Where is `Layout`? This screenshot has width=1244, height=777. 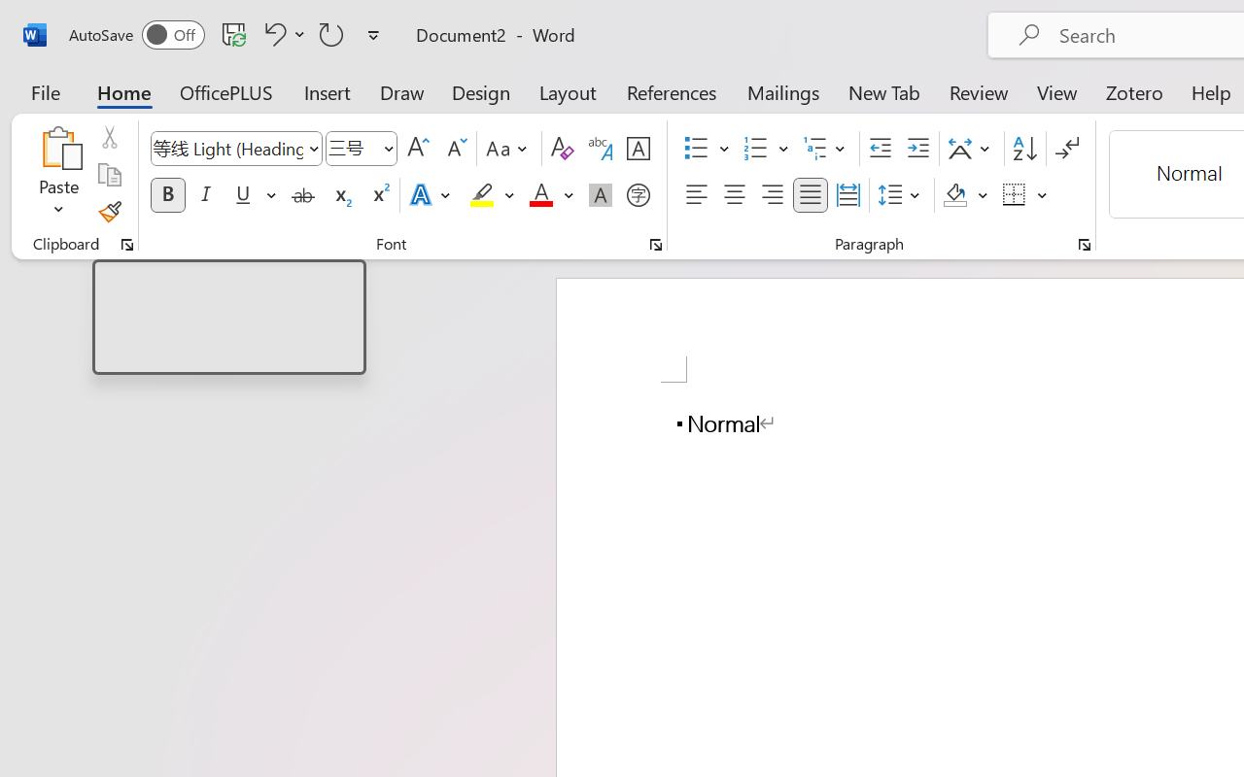 Layout is located at coordinates (568, 91).